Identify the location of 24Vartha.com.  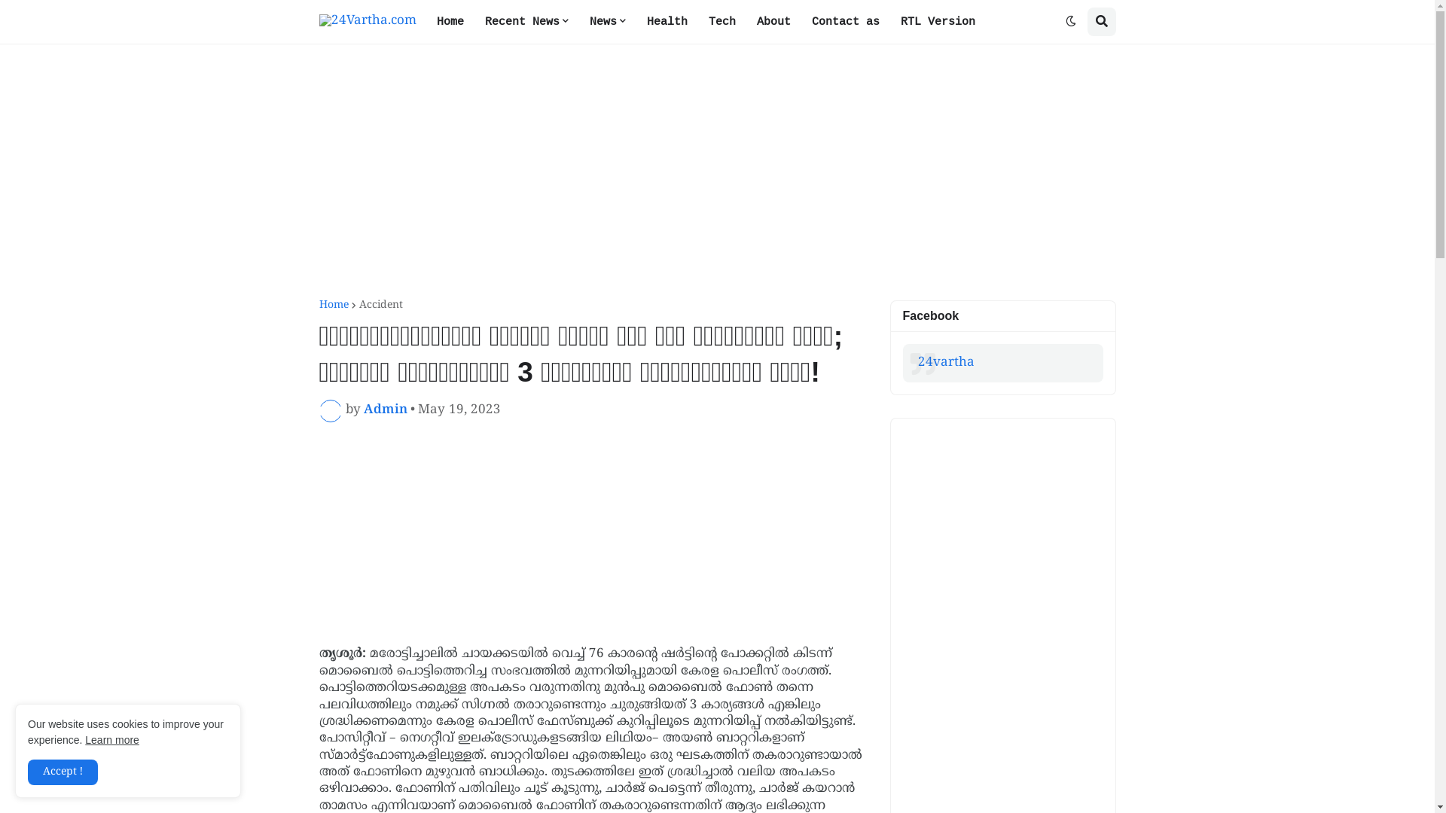
(368, 21).